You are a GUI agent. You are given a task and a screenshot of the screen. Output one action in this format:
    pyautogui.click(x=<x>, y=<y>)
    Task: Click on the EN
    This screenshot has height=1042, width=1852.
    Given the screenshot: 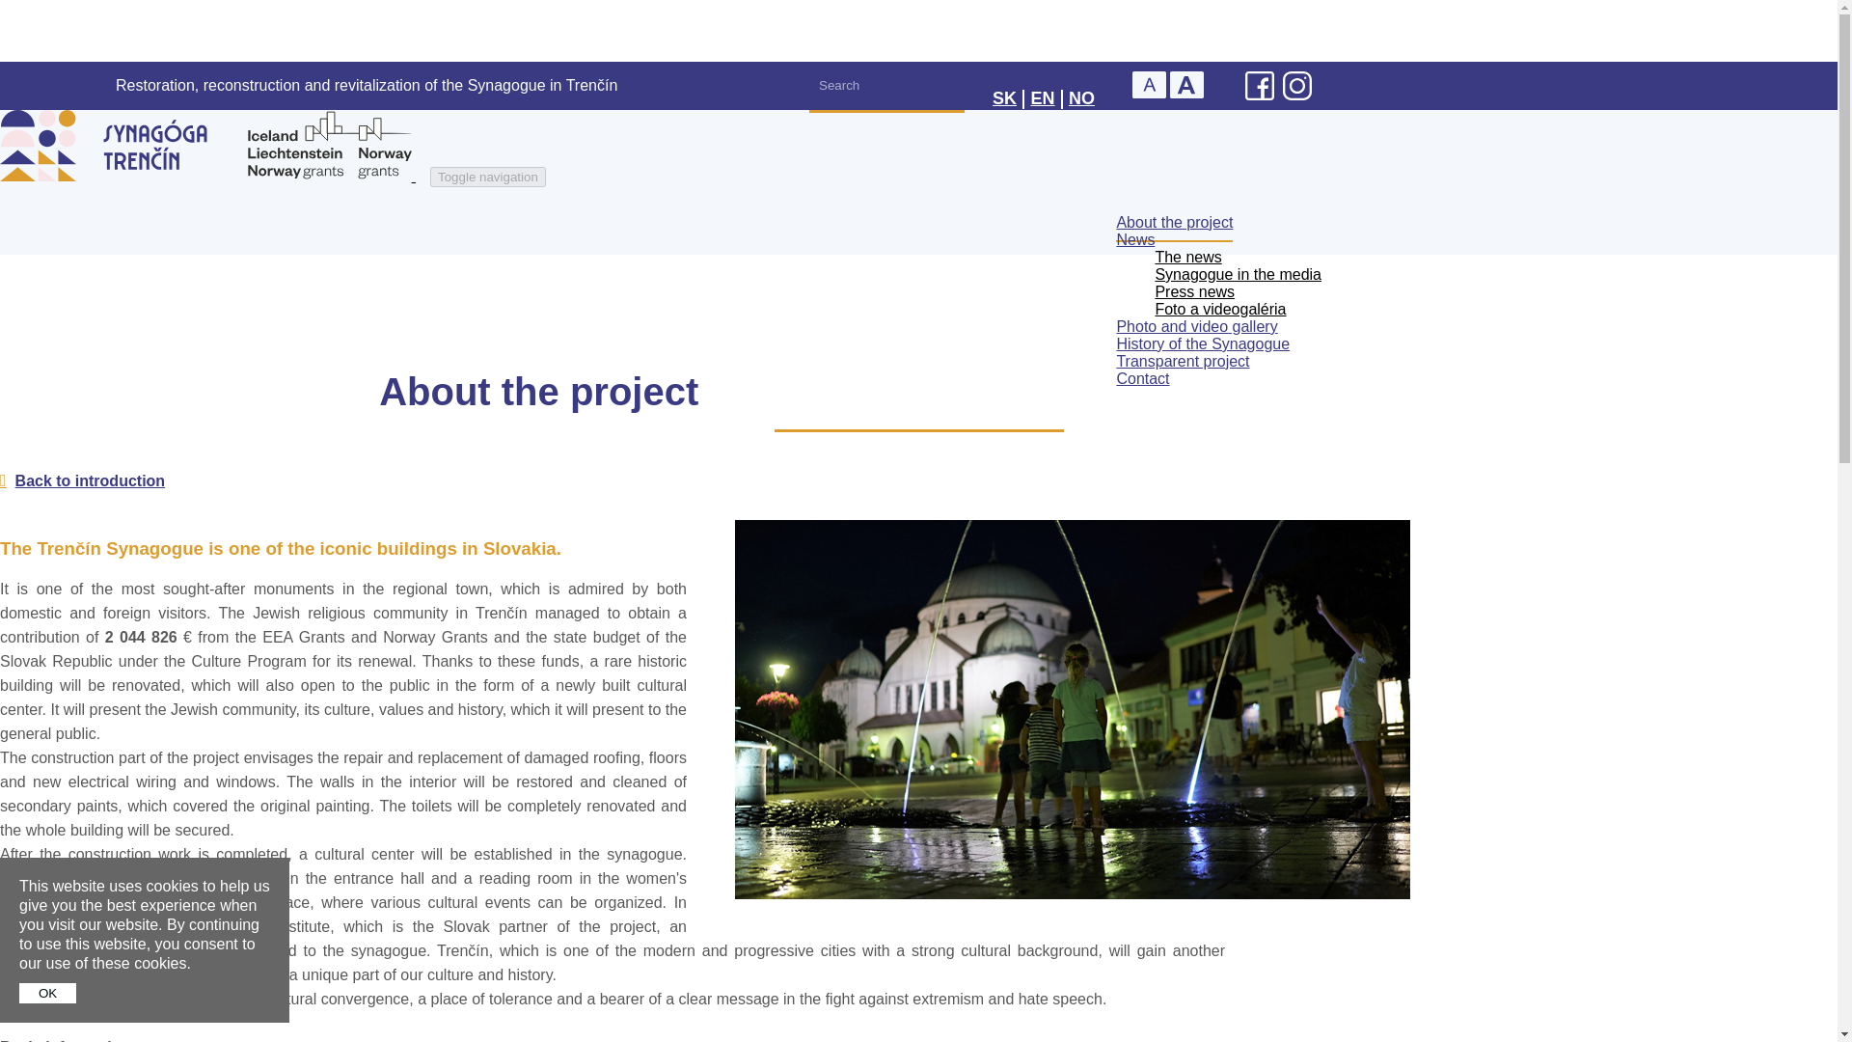 What is the action you would take?
    pyautogui.click(x=1042, y=98)
    